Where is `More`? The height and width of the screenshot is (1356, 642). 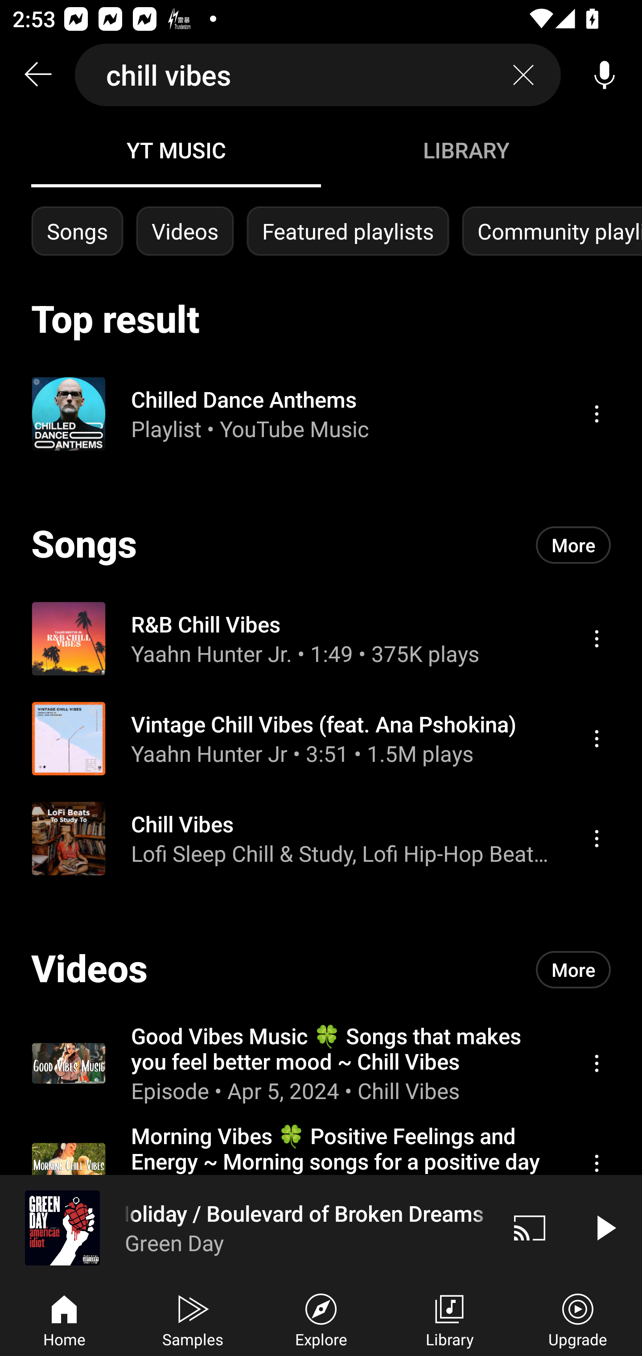 More is located at coordinates (573, 545).